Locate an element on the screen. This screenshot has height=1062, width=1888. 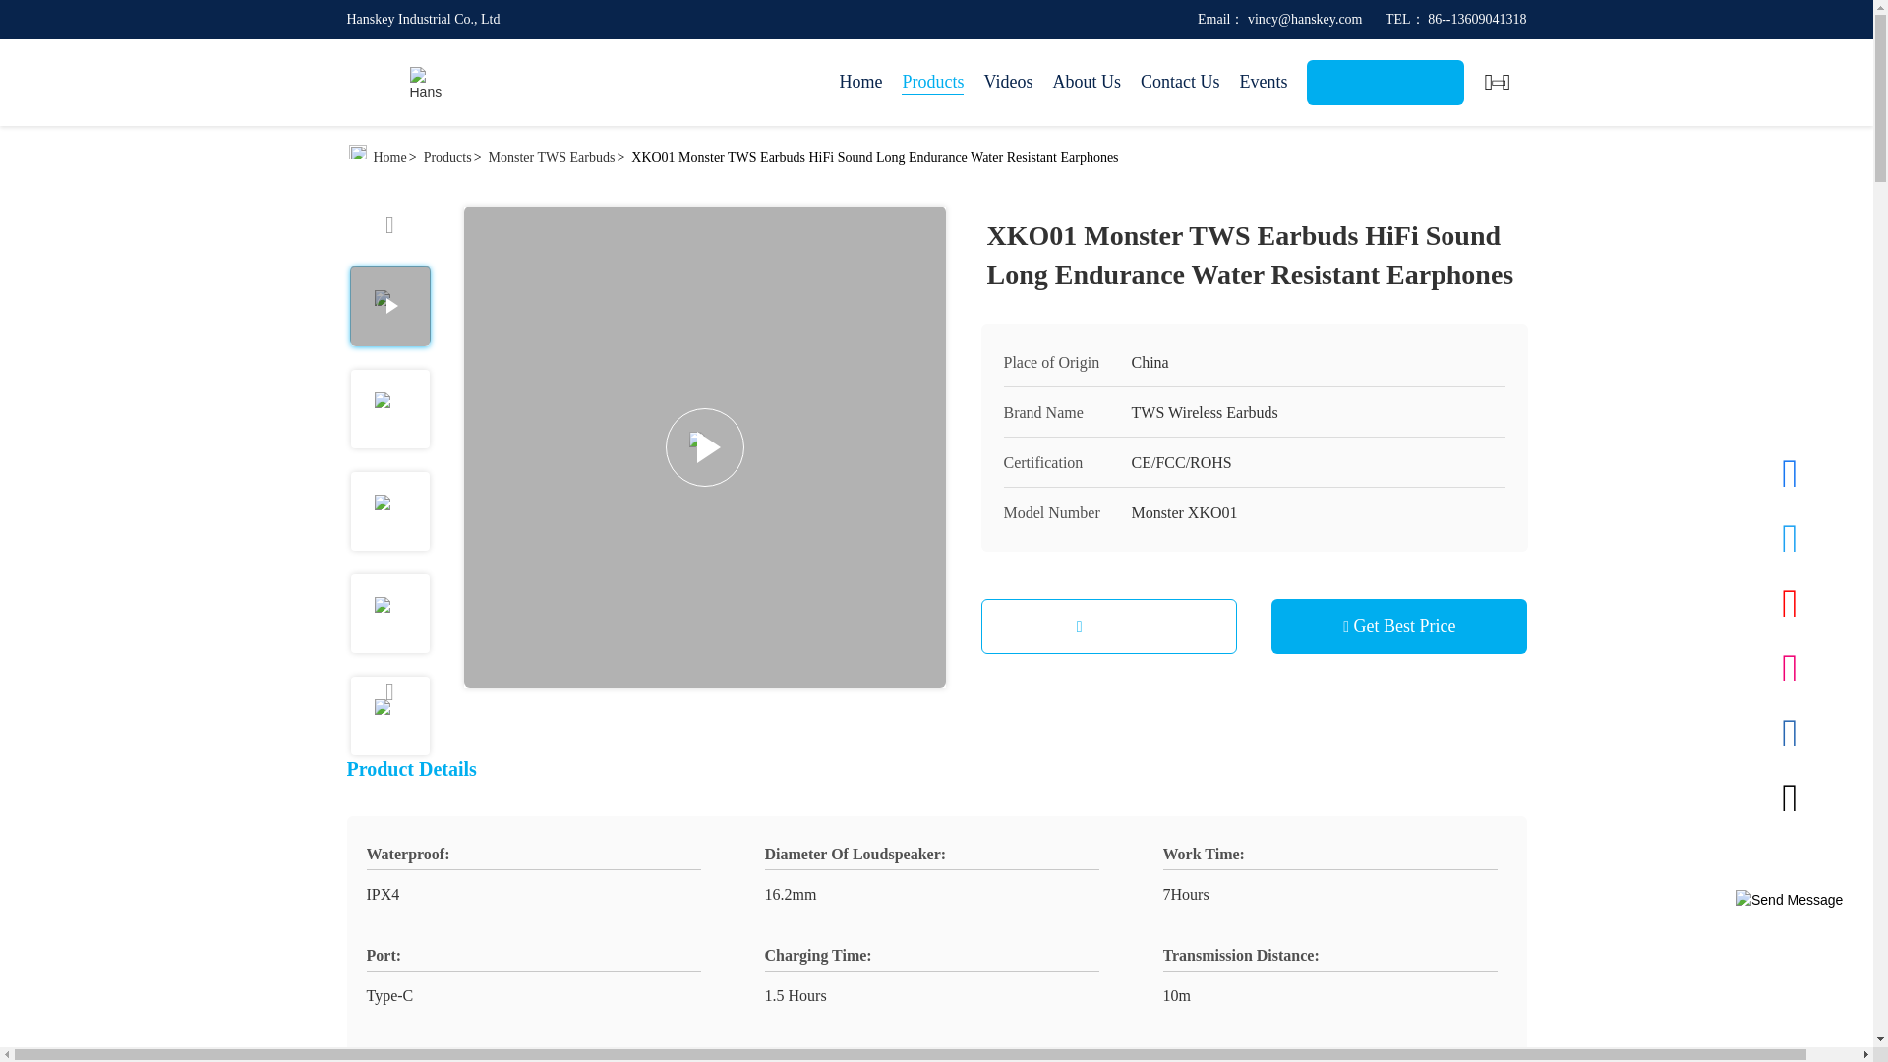
Videos is located at coordinates (1008, 83).